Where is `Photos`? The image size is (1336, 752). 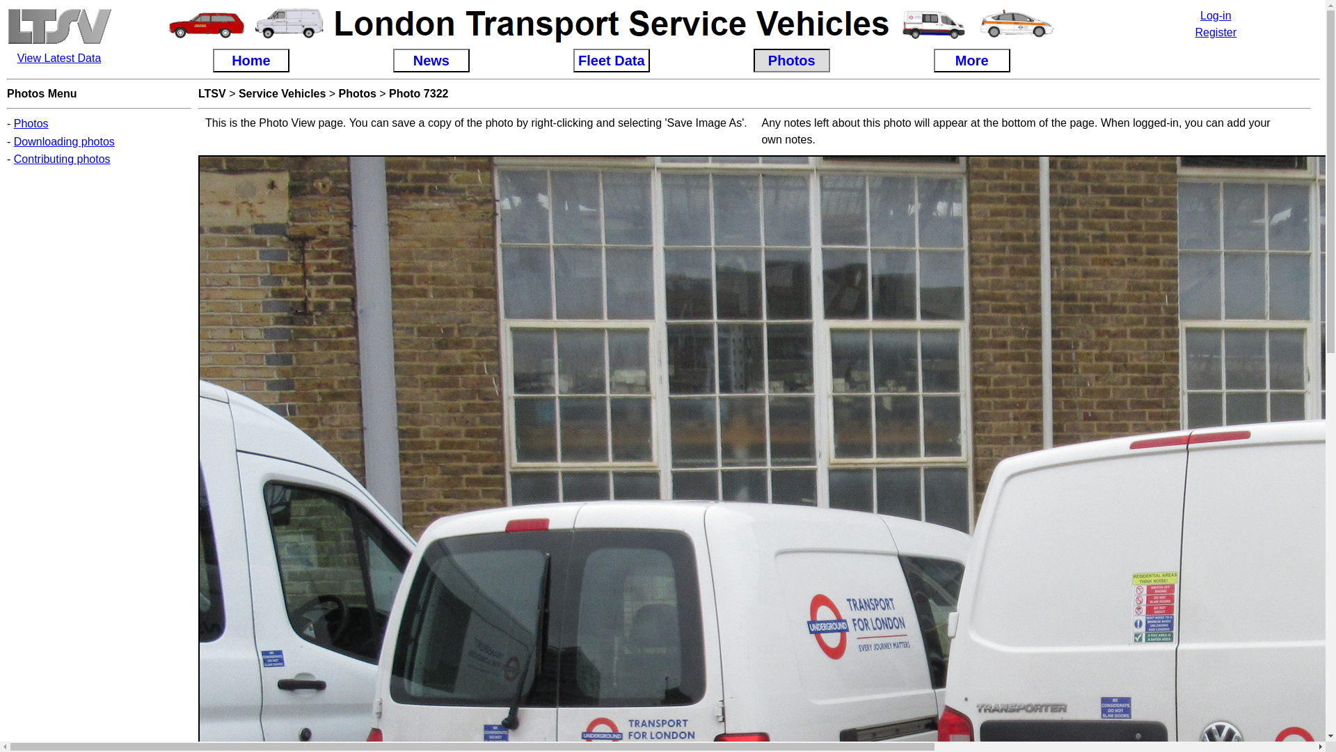 Photos is located at coordinates (31, 123).